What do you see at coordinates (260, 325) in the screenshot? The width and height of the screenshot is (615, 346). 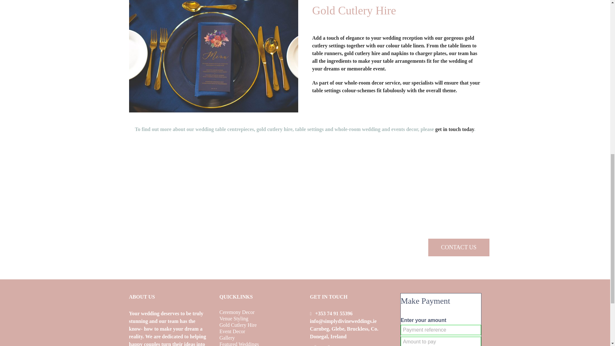 I see `Gold Cutlery Hire` at bounding box center [260, 325].